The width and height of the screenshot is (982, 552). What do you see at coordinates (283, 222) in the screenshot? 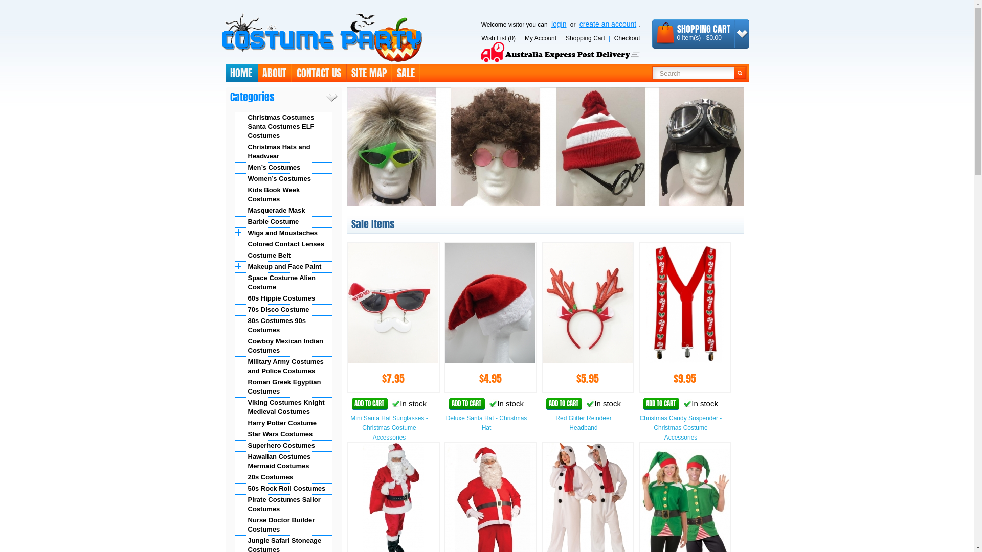
I see `Barbie Costume` at bounding box center [283, 222].